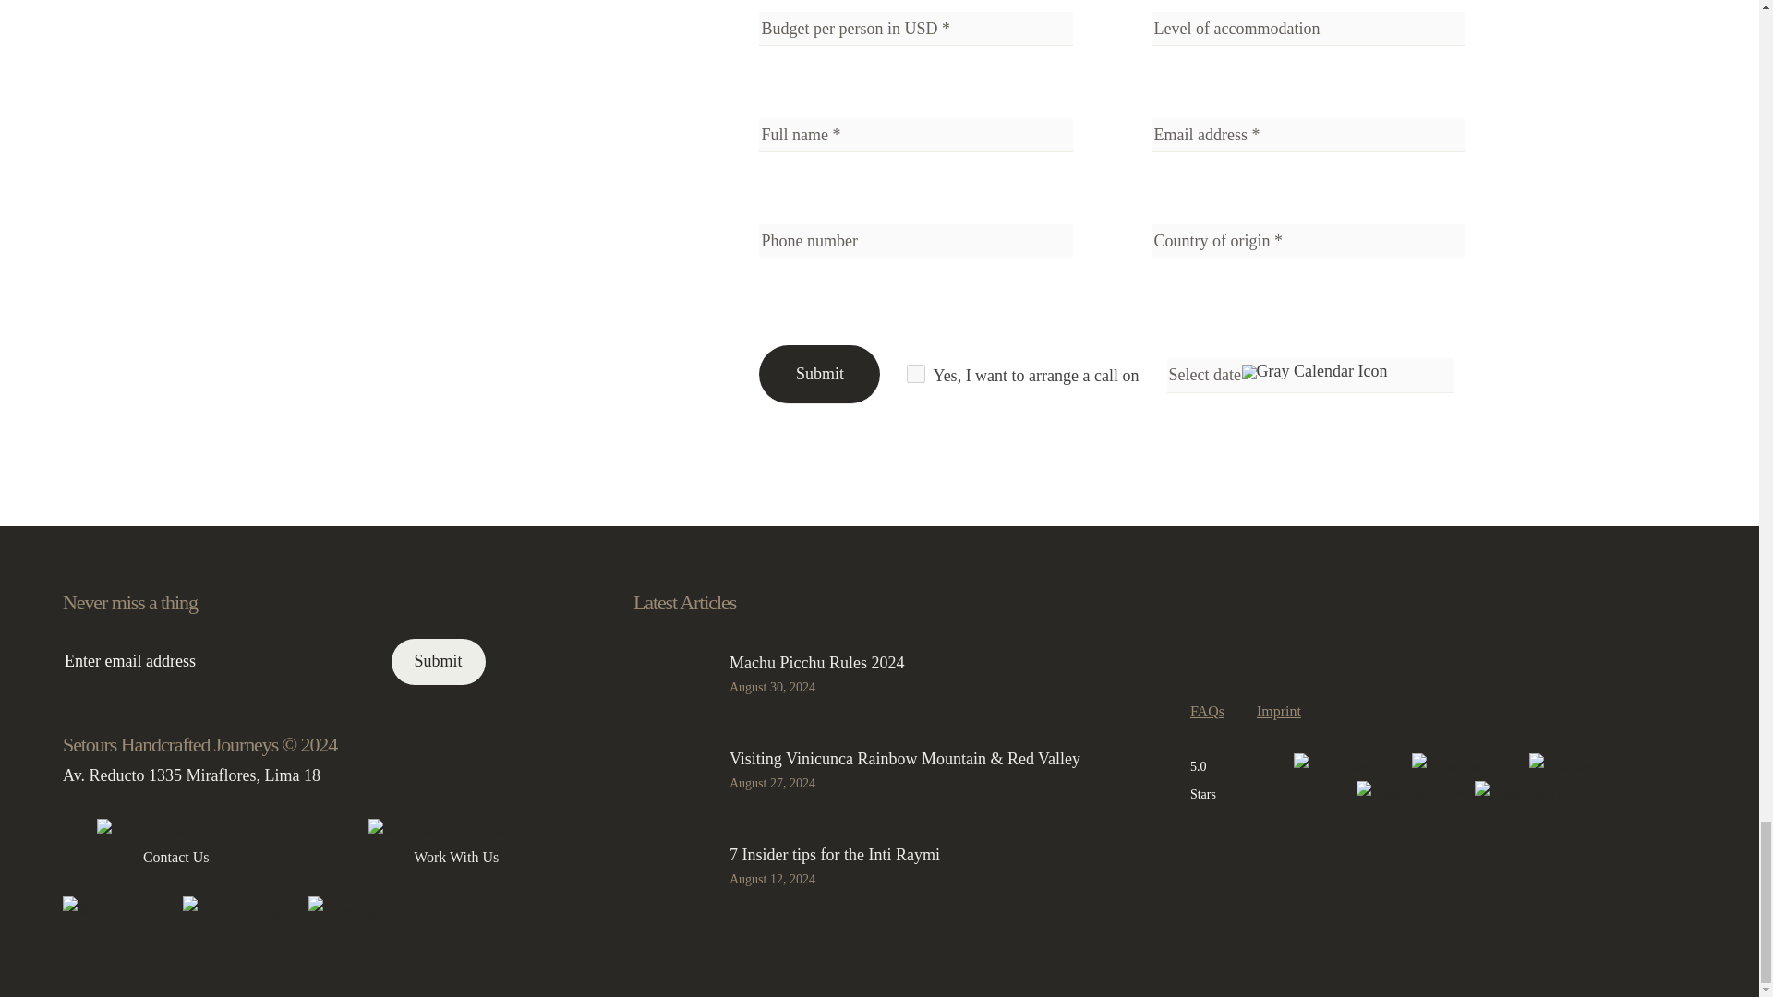 The width and height of the screenshot is (1773, 997). What do you see at coordinates (818, 374) in the screenshot?
I see `Submit` at bounding box center [818, 374].